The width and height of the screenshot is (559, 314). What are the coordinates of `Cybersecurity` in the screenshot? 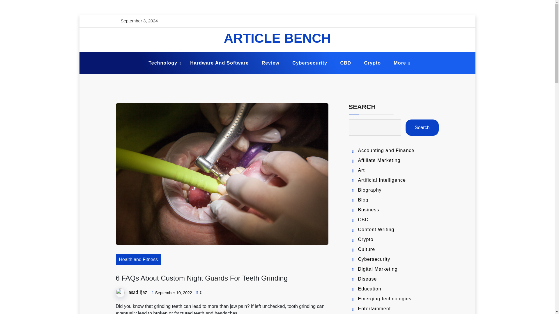 It's located at (310, 63).